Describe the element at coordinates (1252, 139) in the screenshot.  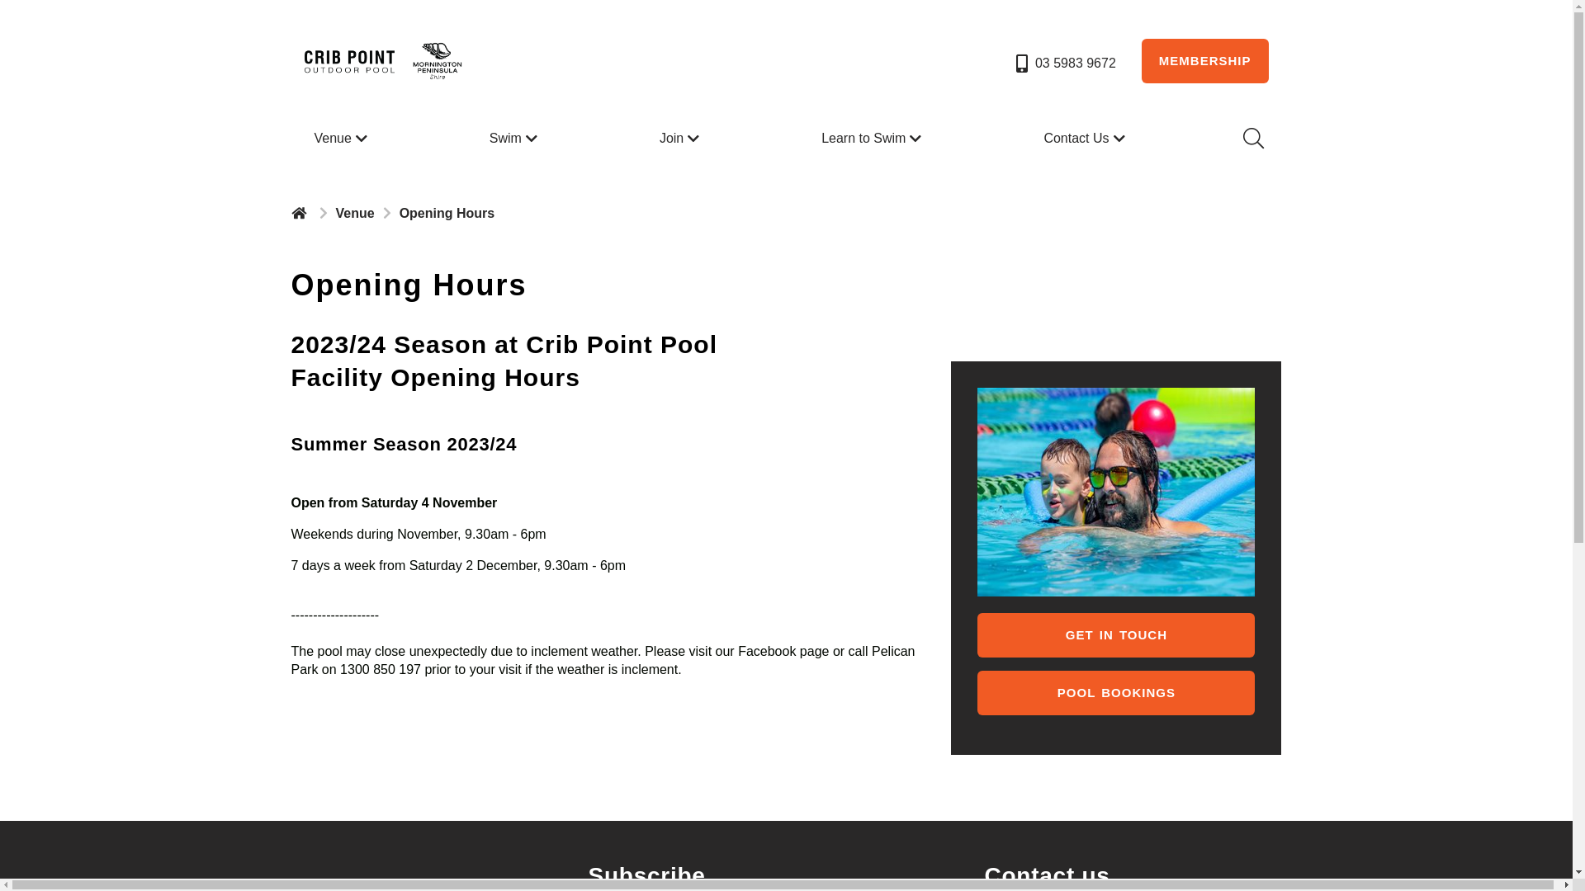
I see `Search` at that location.